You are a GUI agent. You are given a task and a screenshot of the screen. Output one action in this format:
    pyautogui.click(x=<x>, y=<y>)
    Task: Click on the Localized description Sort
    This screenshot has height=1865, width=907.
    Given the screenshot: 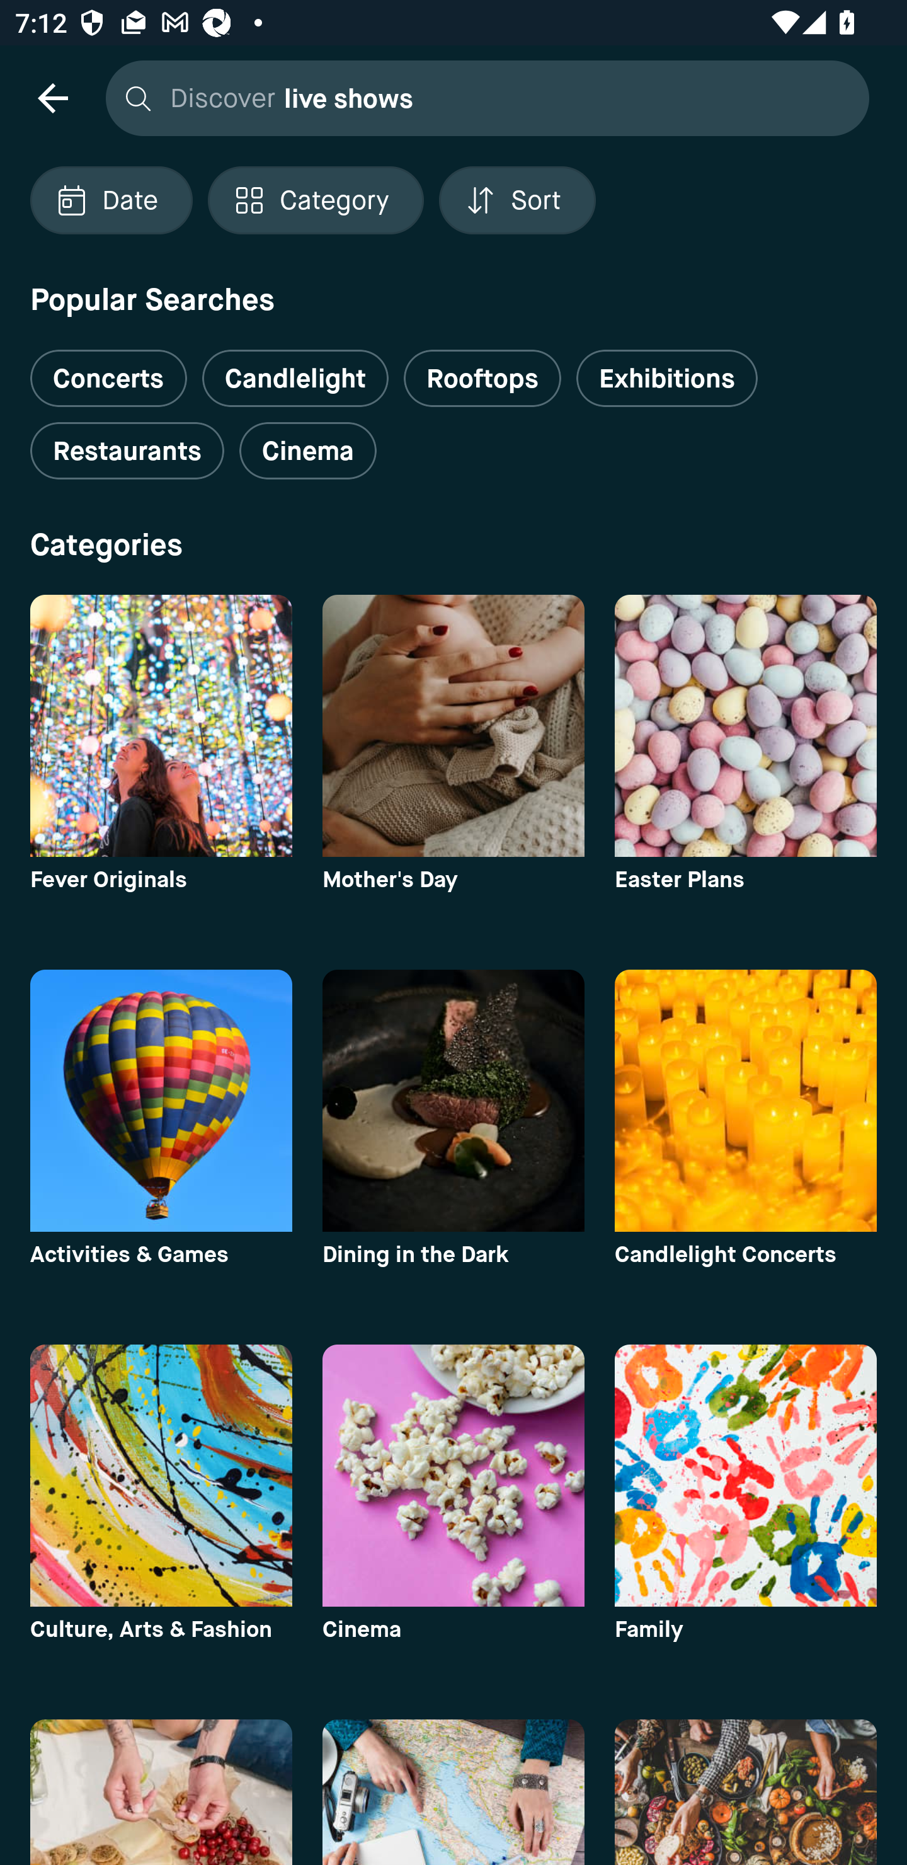 What is the action you would take?
    pyautogui.click(x=517, y=200)
    